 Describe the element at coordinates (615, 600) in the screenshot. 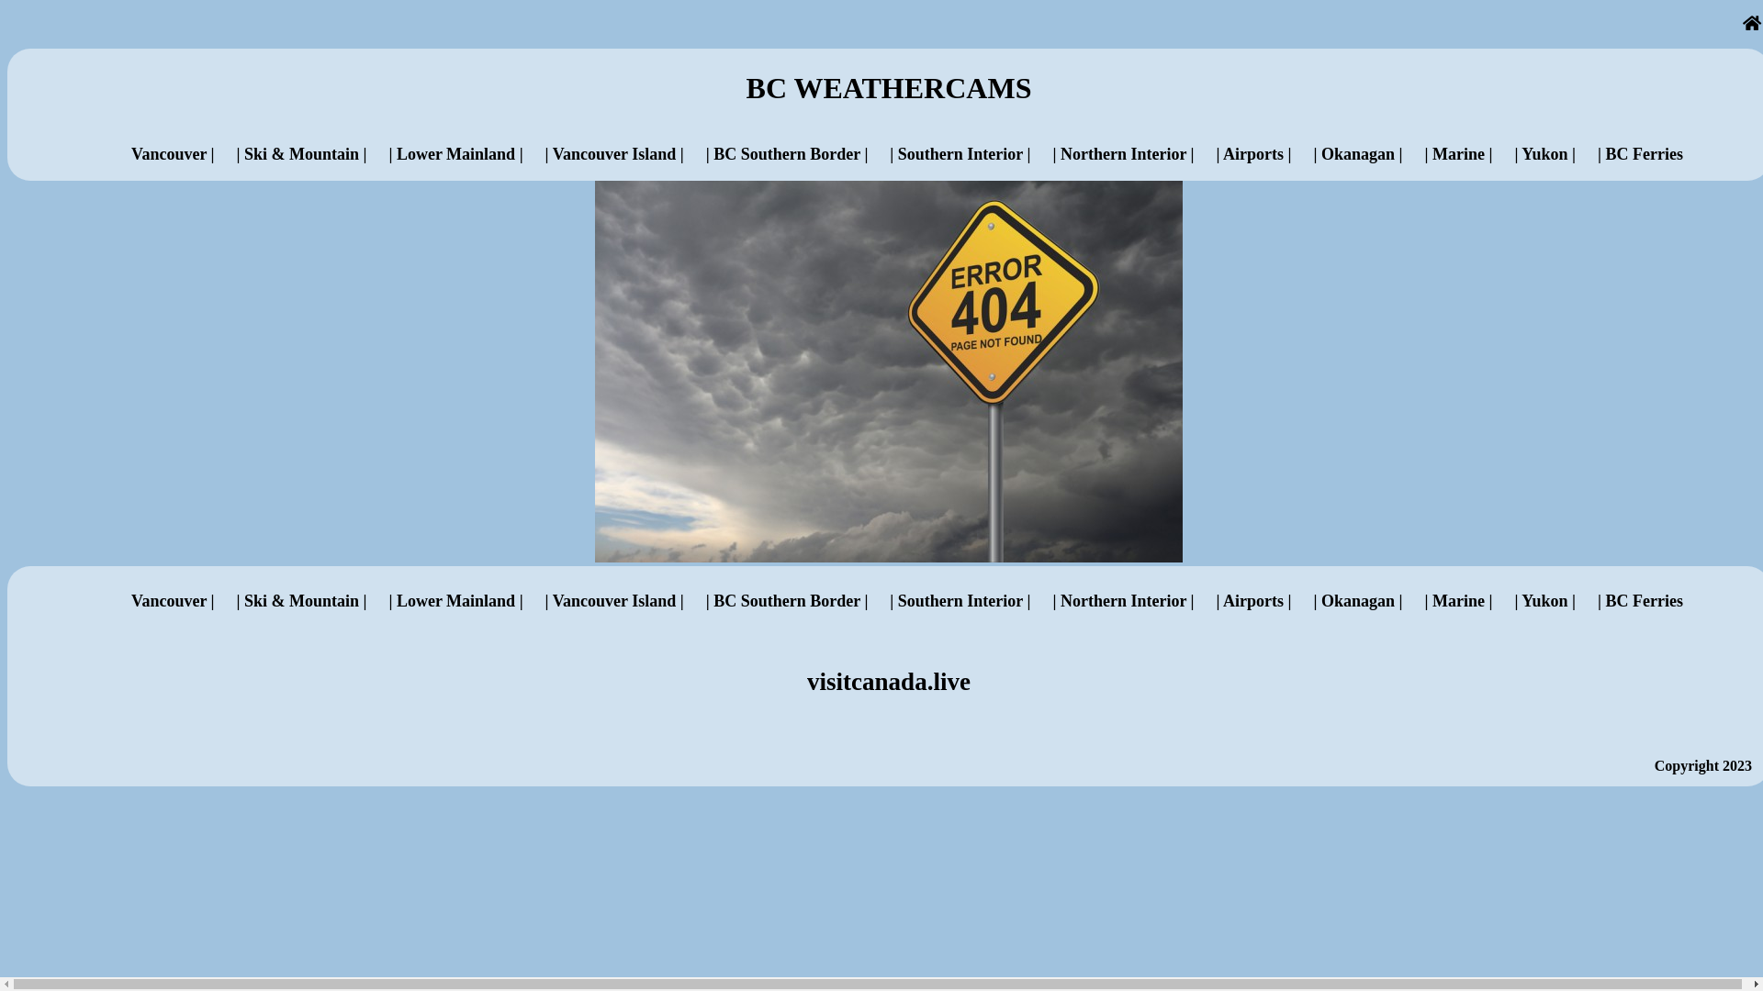

I see `| Vancouver Island |` at that location.